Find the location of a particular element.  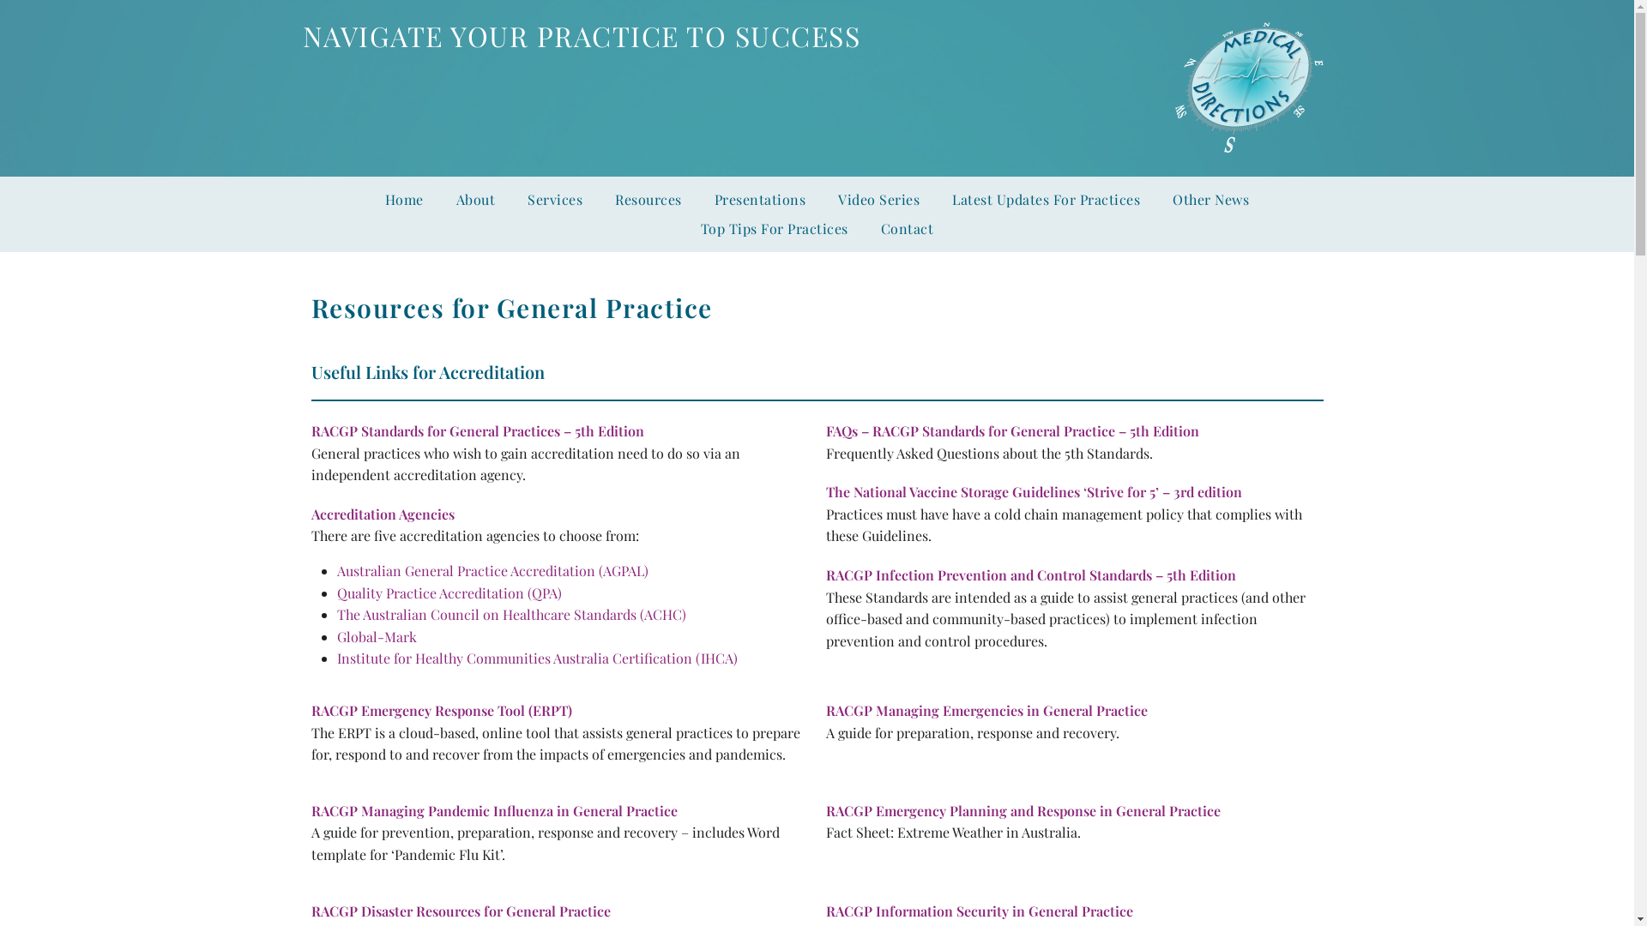

Presentations is located at coordinates (760, 200).